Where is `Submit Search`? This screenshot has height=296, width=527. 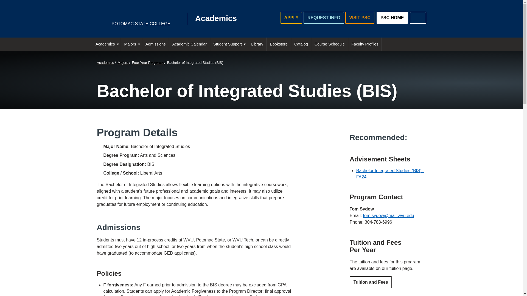
Submit Search is located at coordinates (151, 164).